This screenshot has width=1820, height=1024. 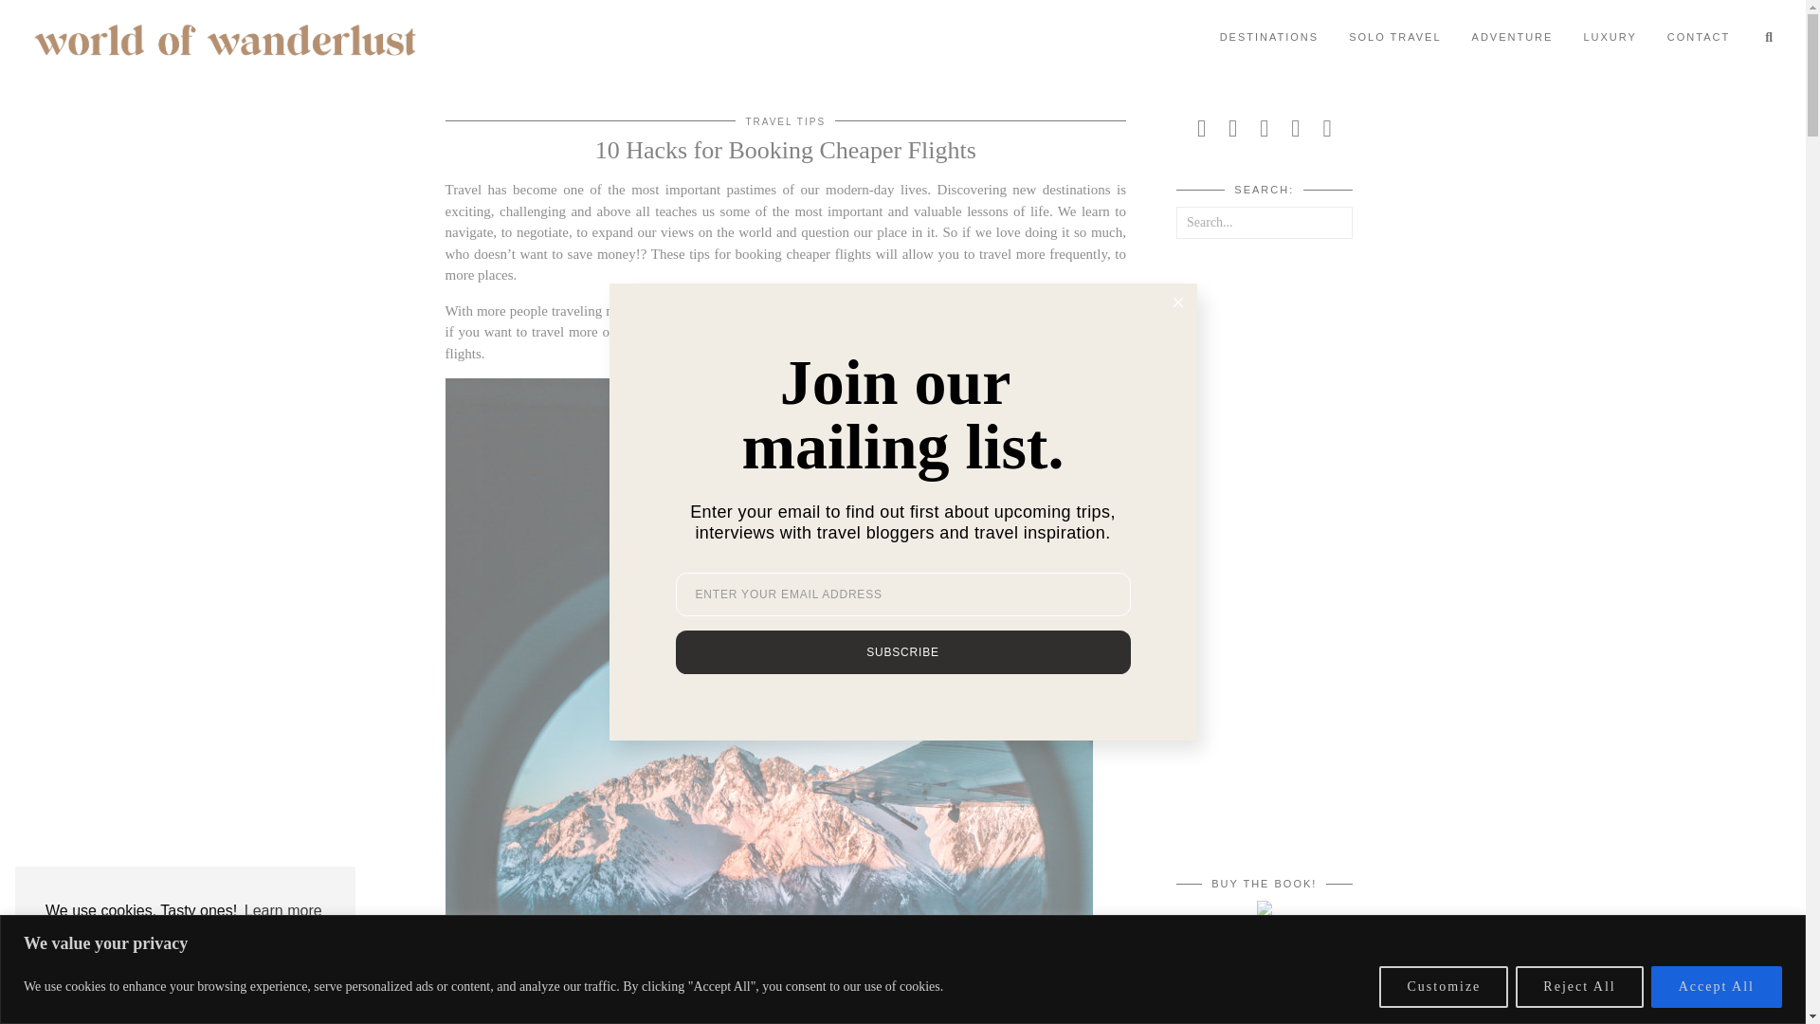 What do you see at coordinates (226, 40) in the screenshot?
I see `World of Wanderlust` at bounding box center [226, 40].